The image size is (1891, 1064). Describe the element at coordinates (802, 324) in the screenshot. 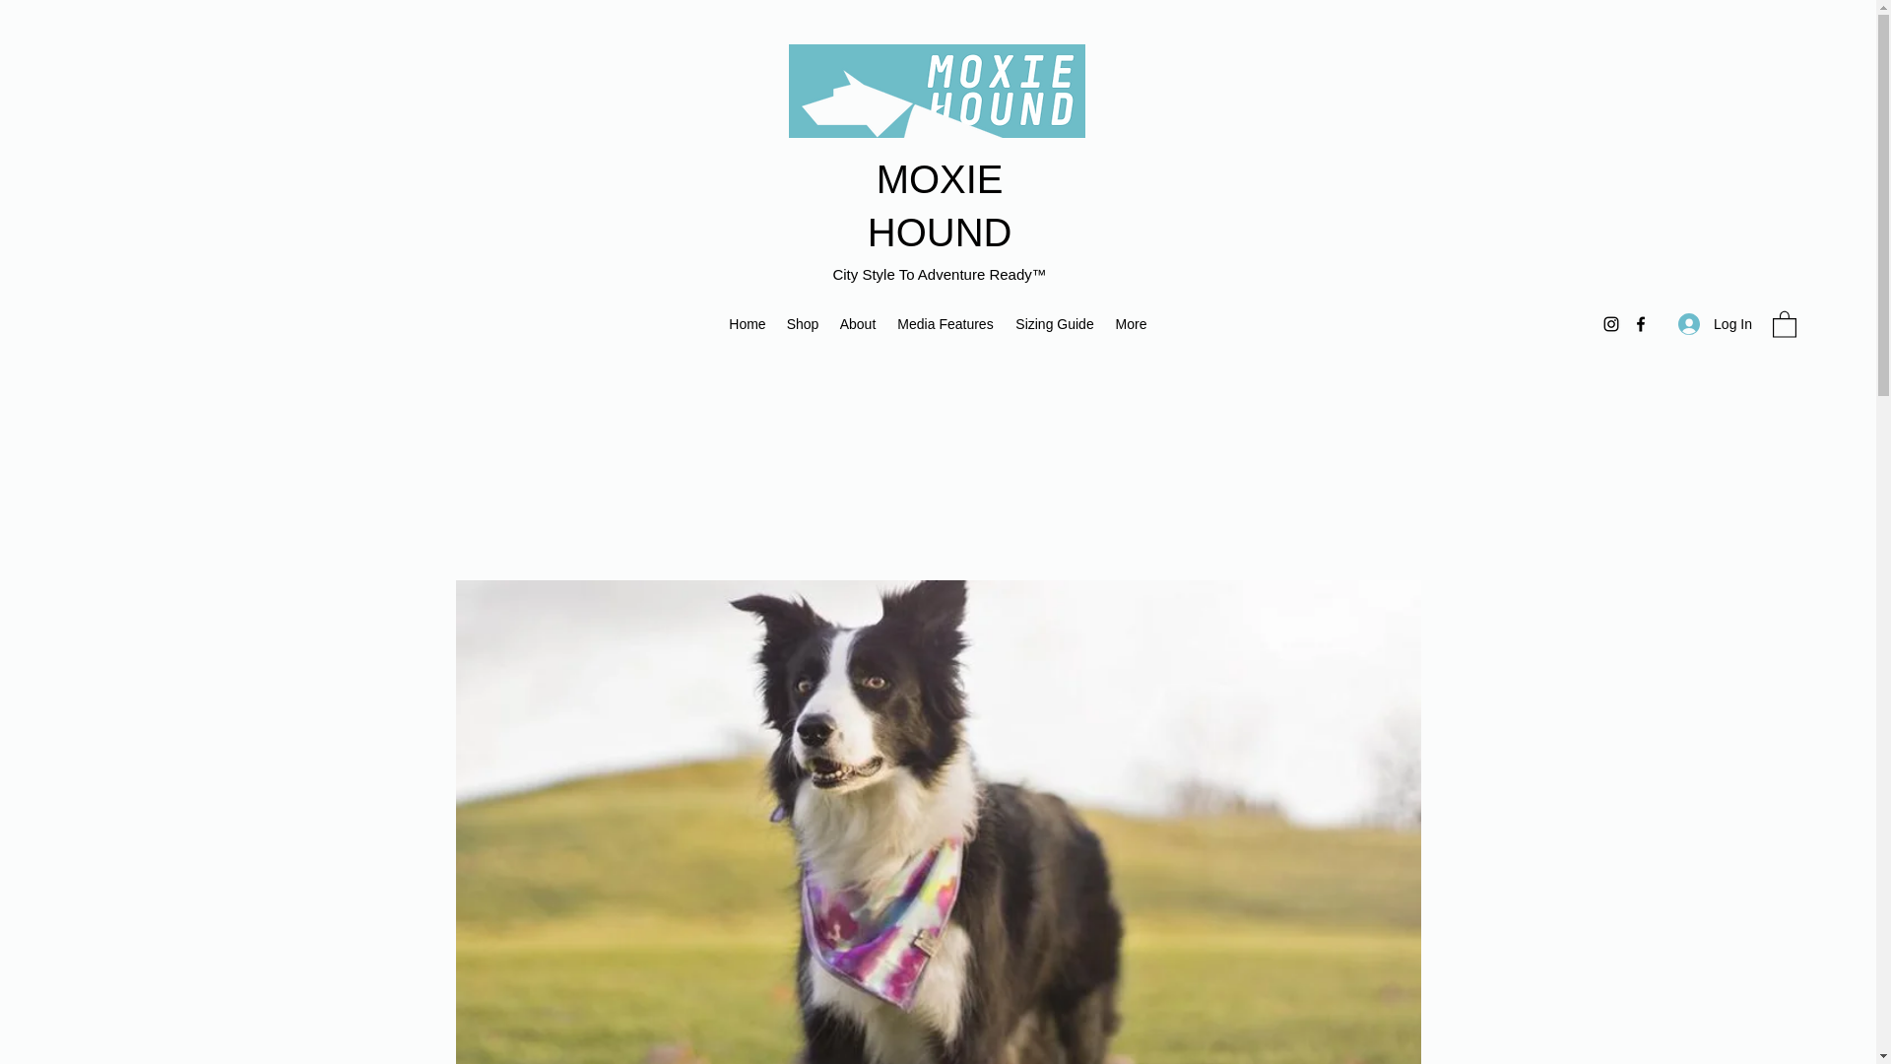

I see `Shop` at that location.